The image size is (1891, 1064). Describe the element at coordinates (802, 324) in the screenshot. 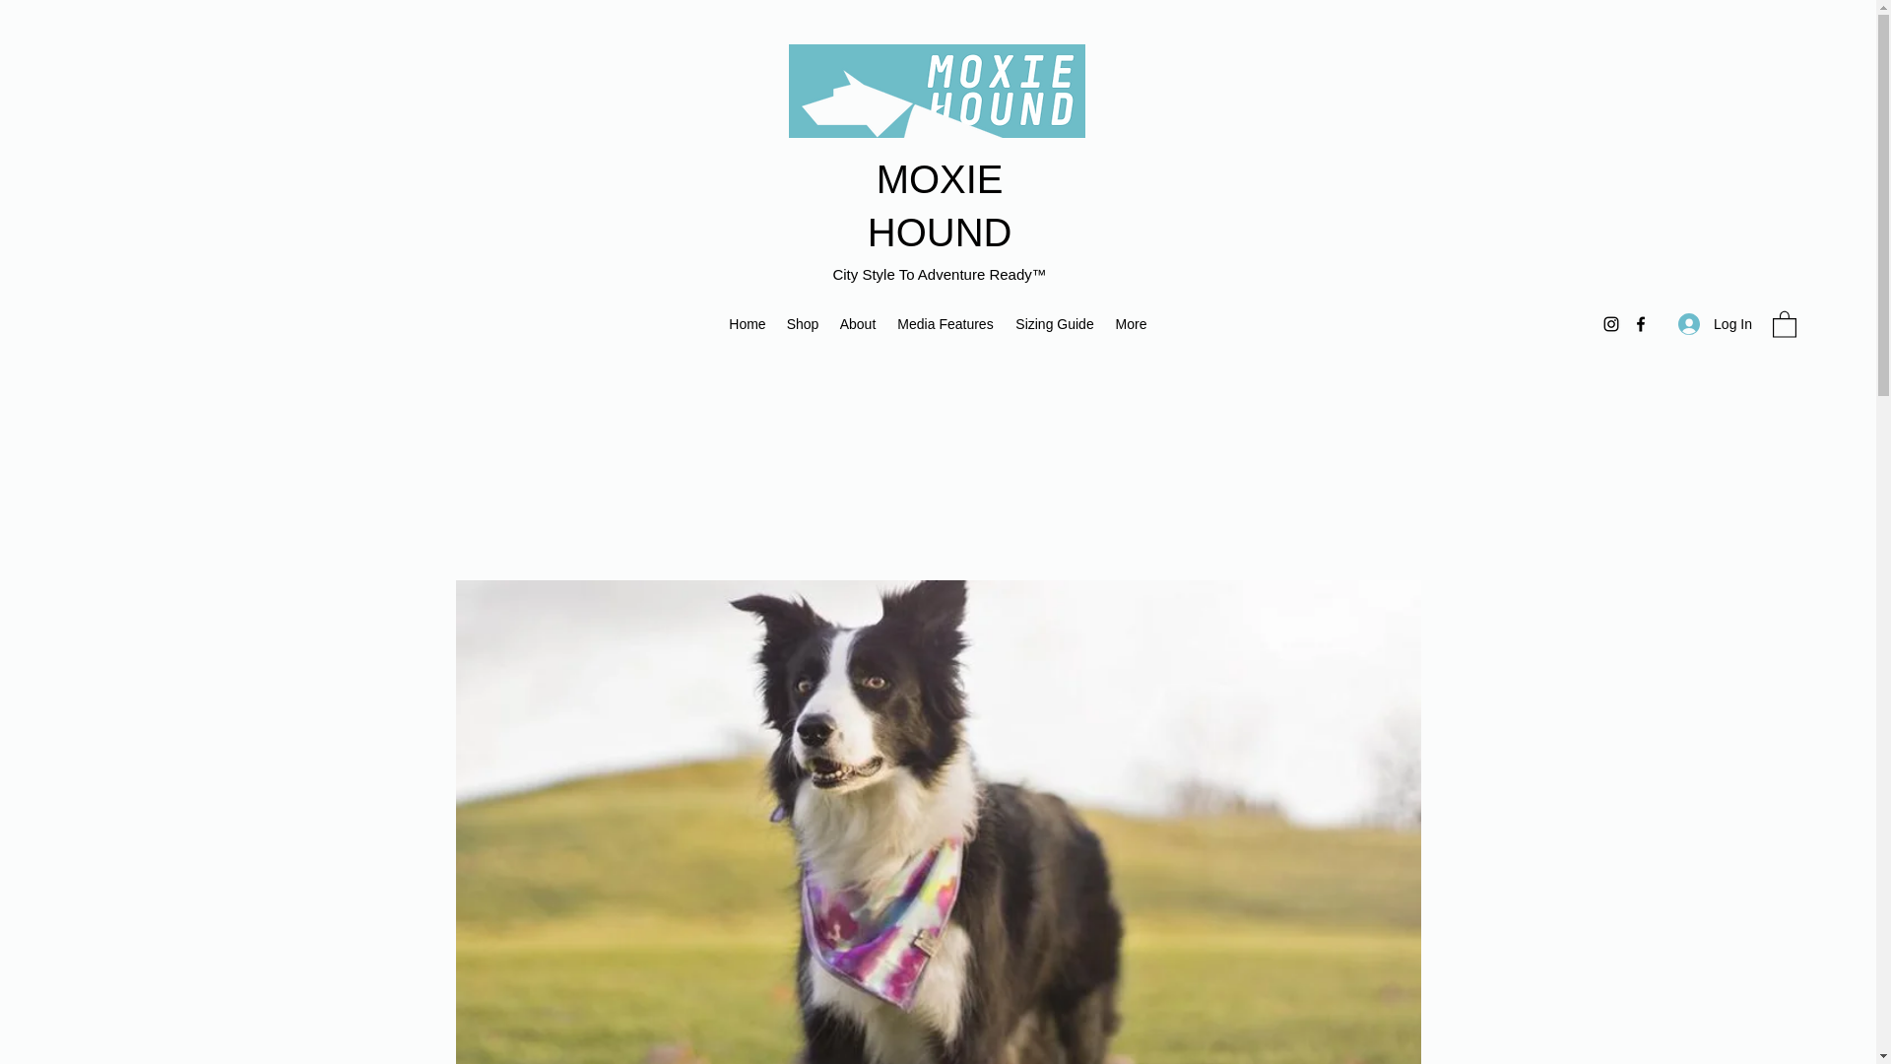

I see `Shop` at that location.